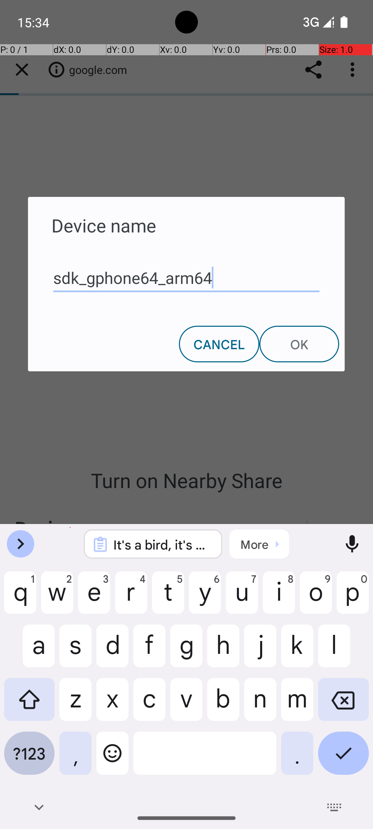 Image resolution: width=373 pixels, height=829 pixels. What do you see at coordinates (343, 705) in the screenshot?
I see `Delete` at bounding box center [343, 705].